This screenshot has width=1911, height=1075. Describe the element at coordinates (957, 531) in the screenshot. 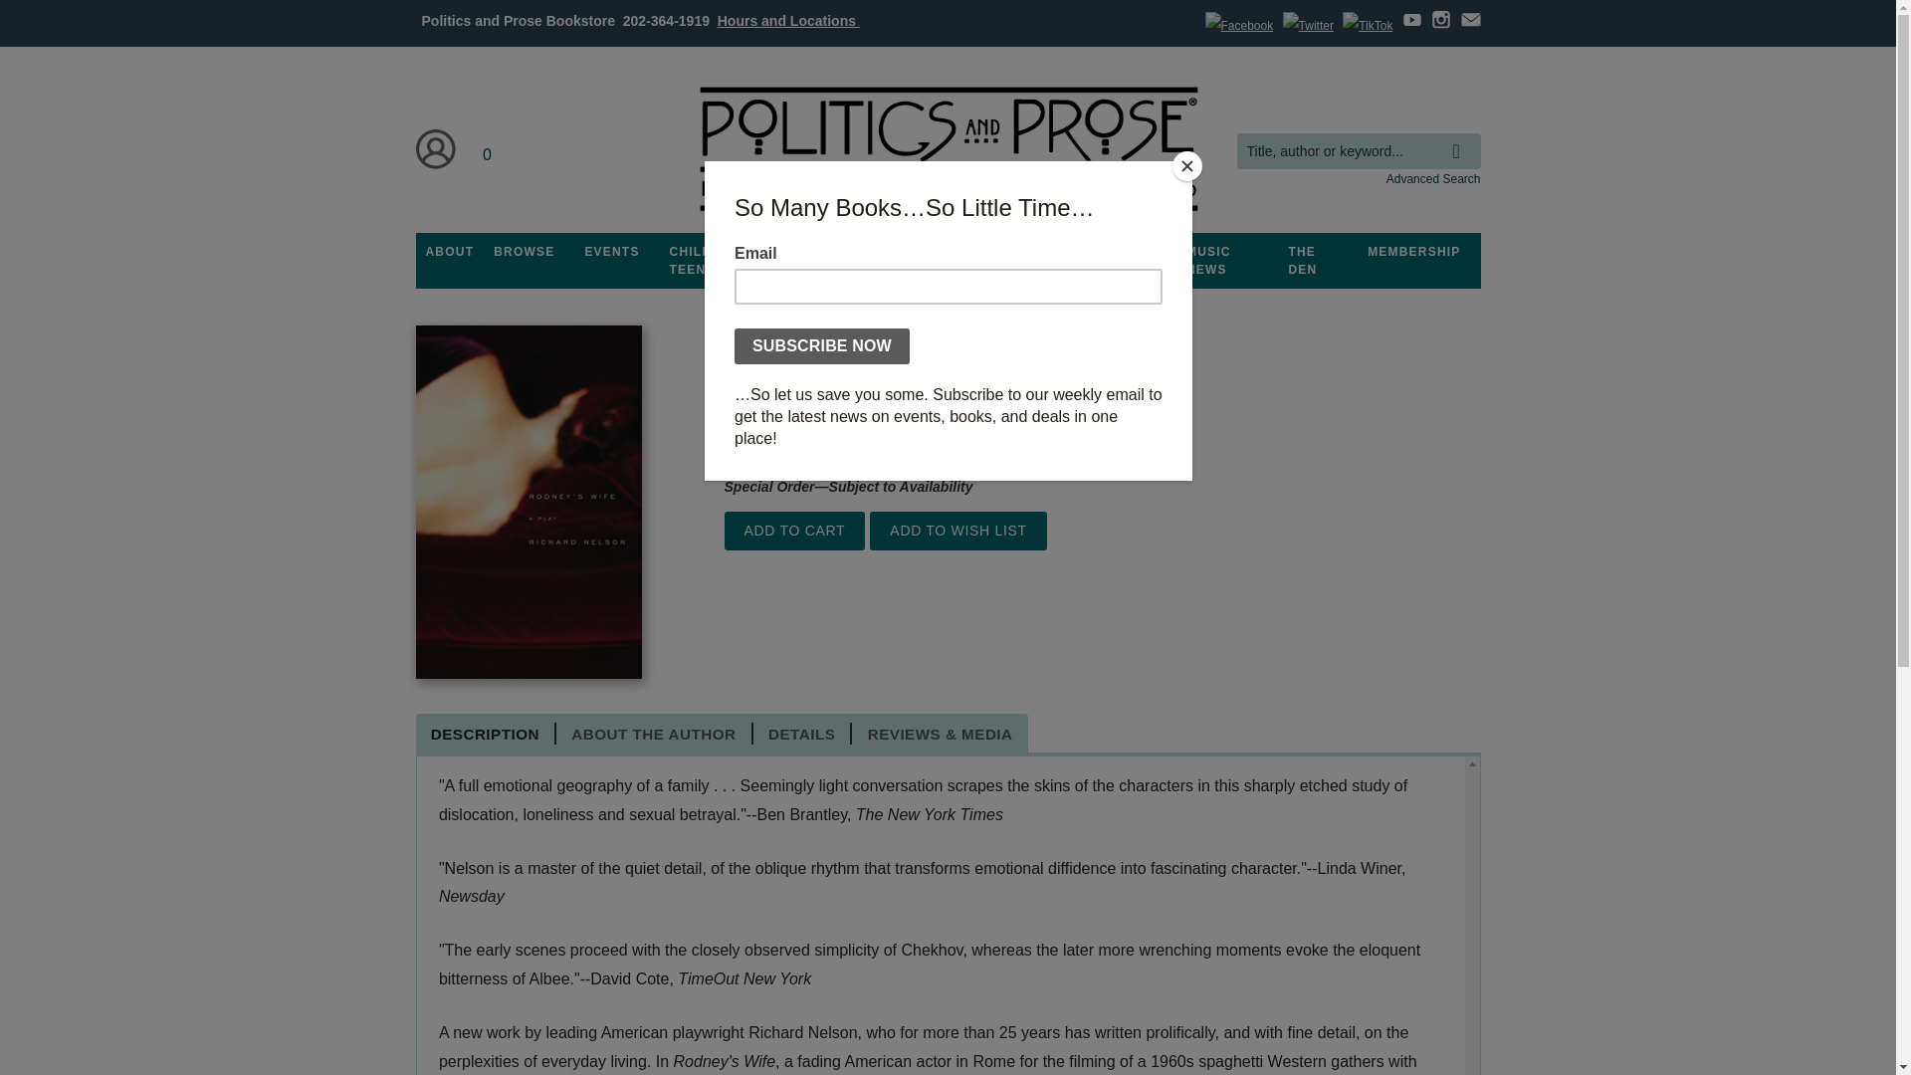

I see `Add to Wish List` at that location.